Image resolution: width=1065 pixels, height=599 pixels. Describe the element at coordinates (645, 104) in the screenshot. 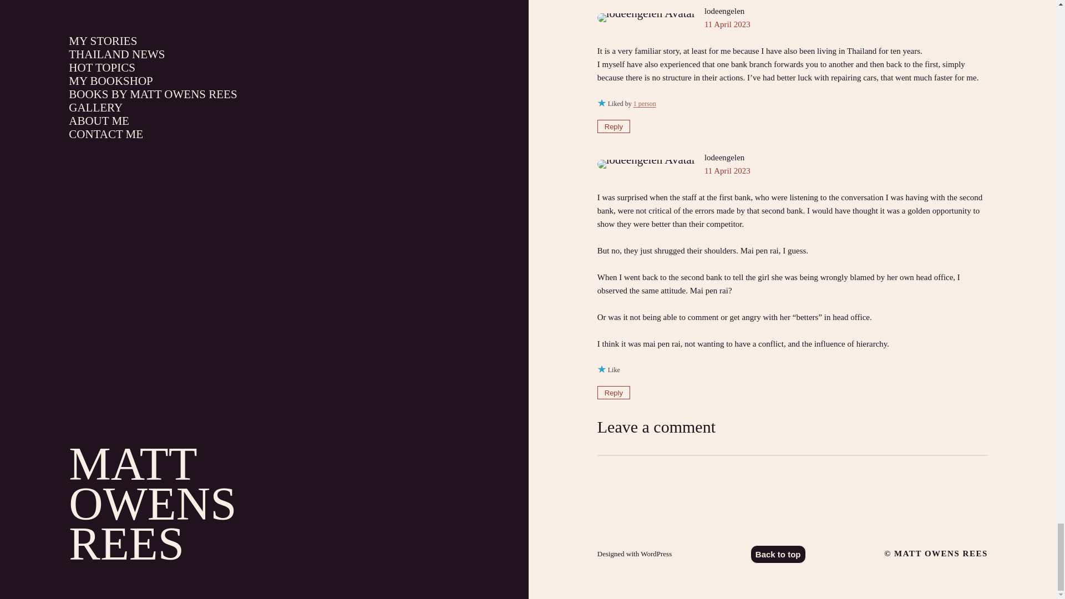

I see `1 person` at that location.